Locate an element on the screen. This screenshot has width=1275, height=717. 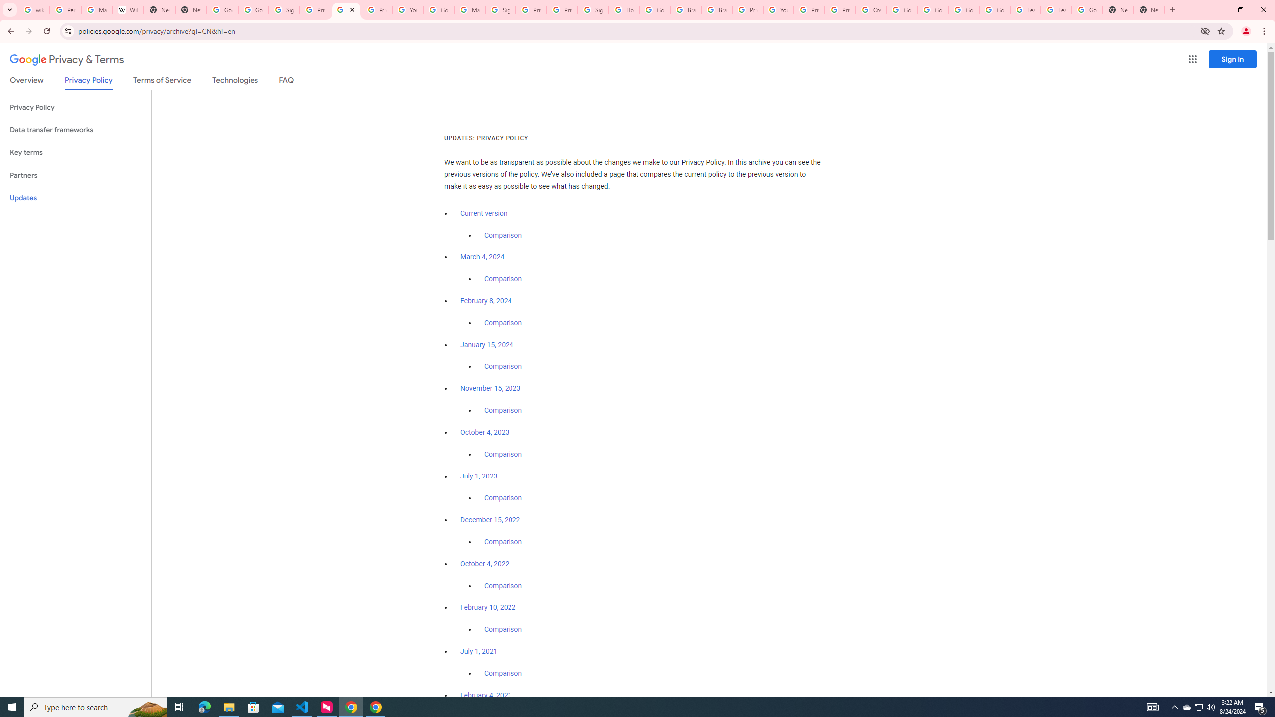
Google Account Help is located at coordinates (963, 10).